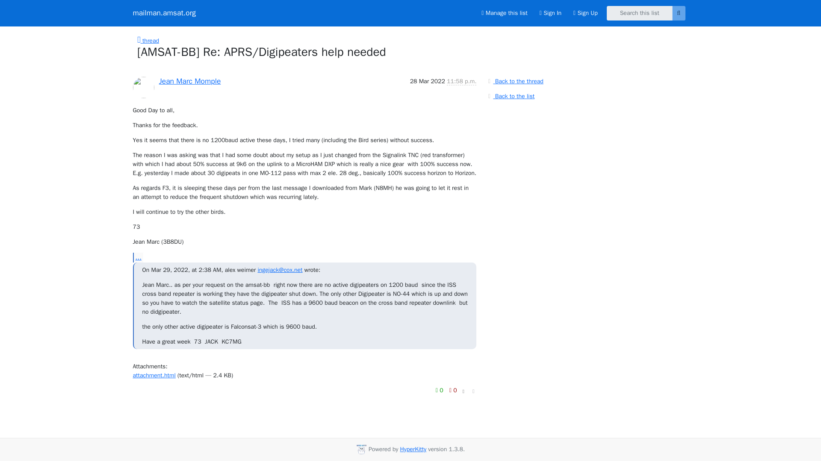 This screenshot has height=461, width=821. I want to click on Sign In, so click(550, 13).